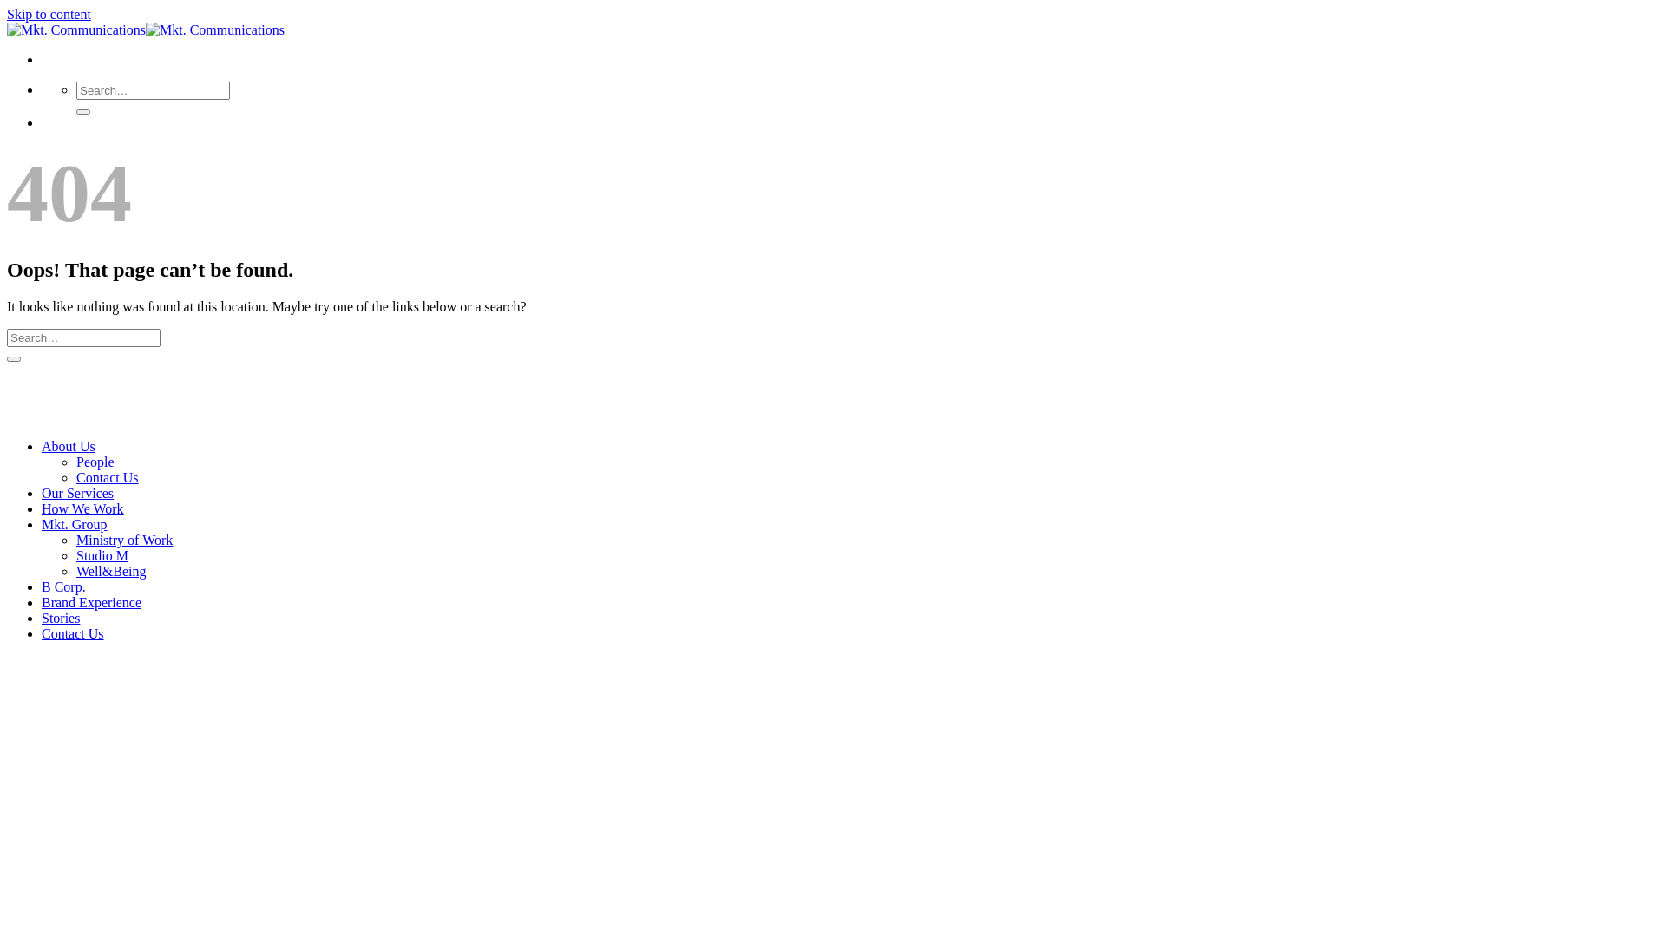  Describe the element at coordinates (125, 540) in the screenshot. I see `Ministry of Work` at that location.